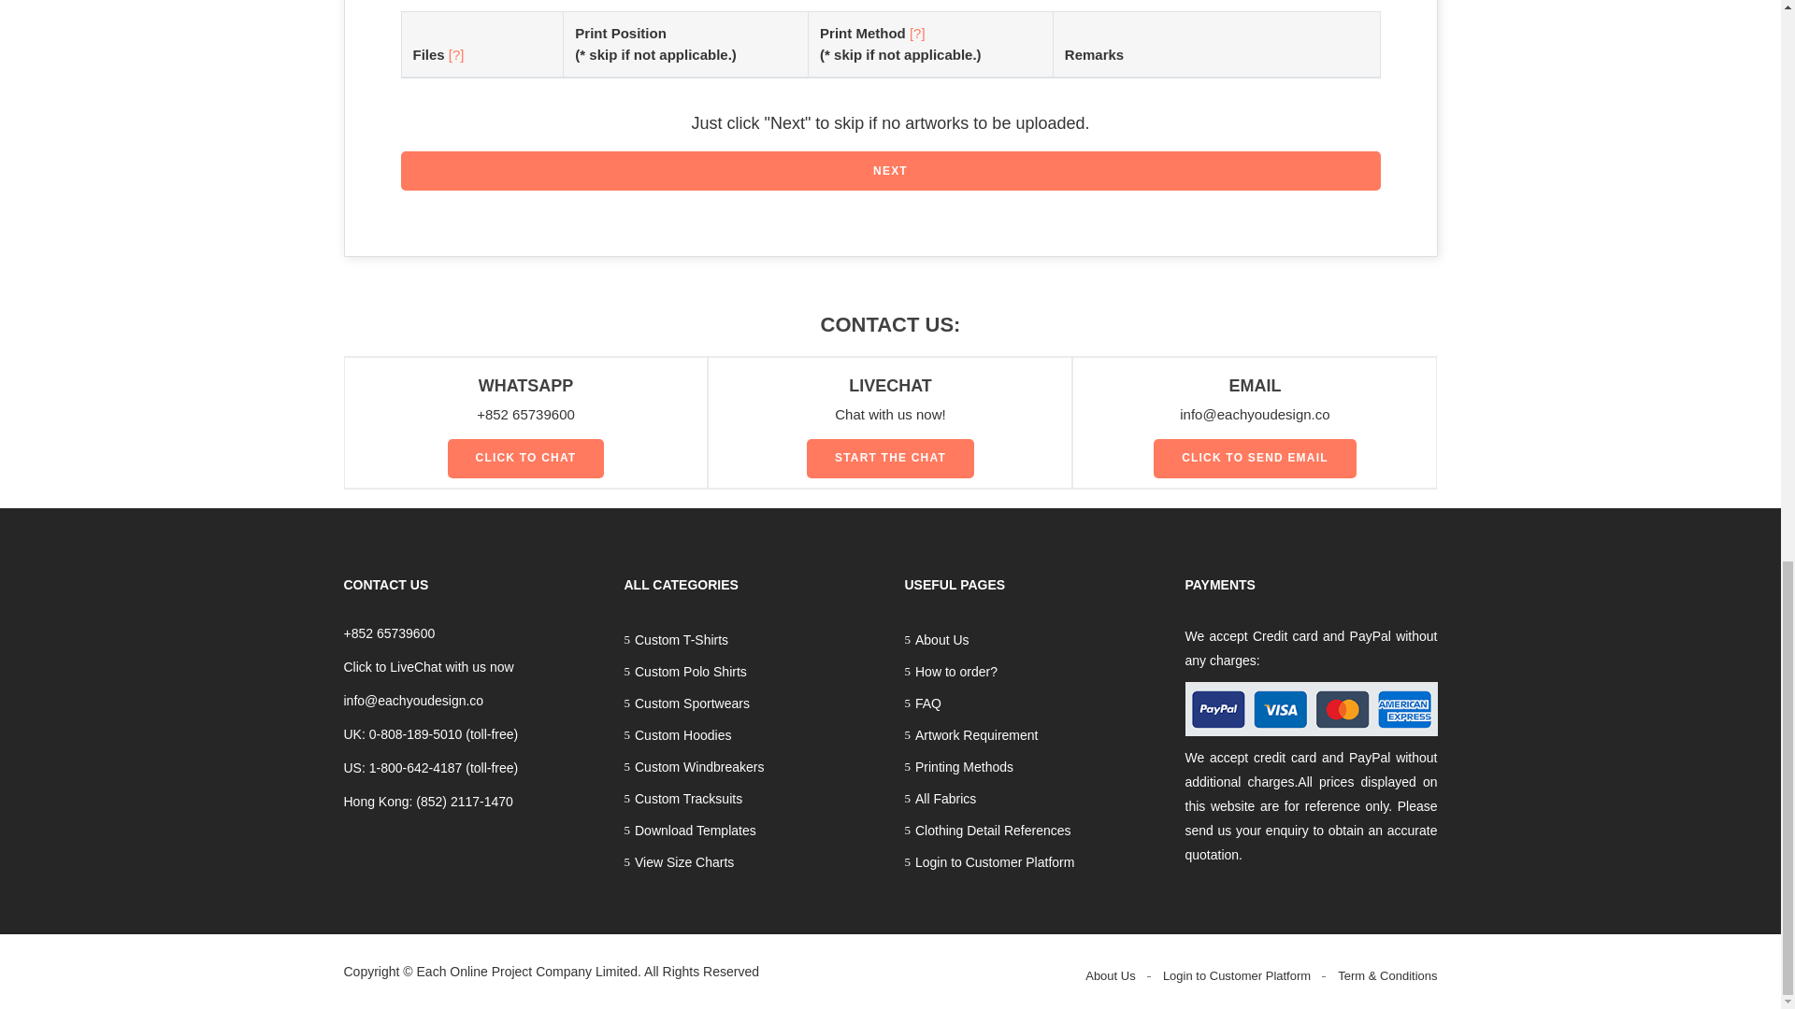 This screenshot has height=1009, width=1795. I want to click on Custom Windbreakers, so click(751, 766).